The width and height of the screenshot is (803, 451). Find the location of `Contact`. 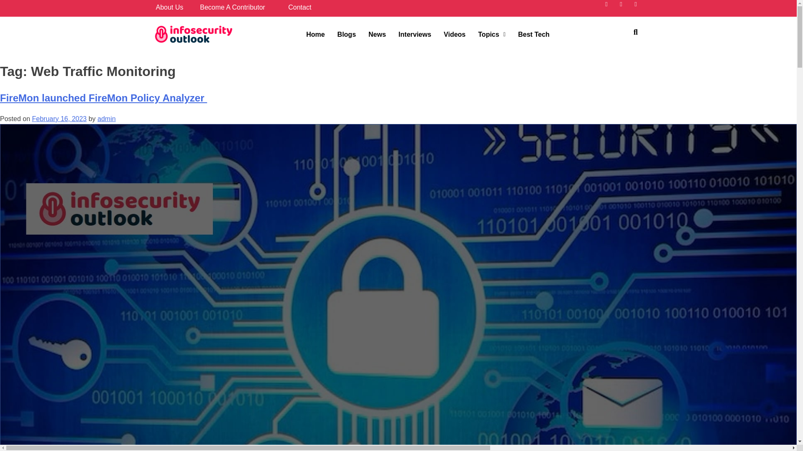

Contact is located at coordinates (299, 7).